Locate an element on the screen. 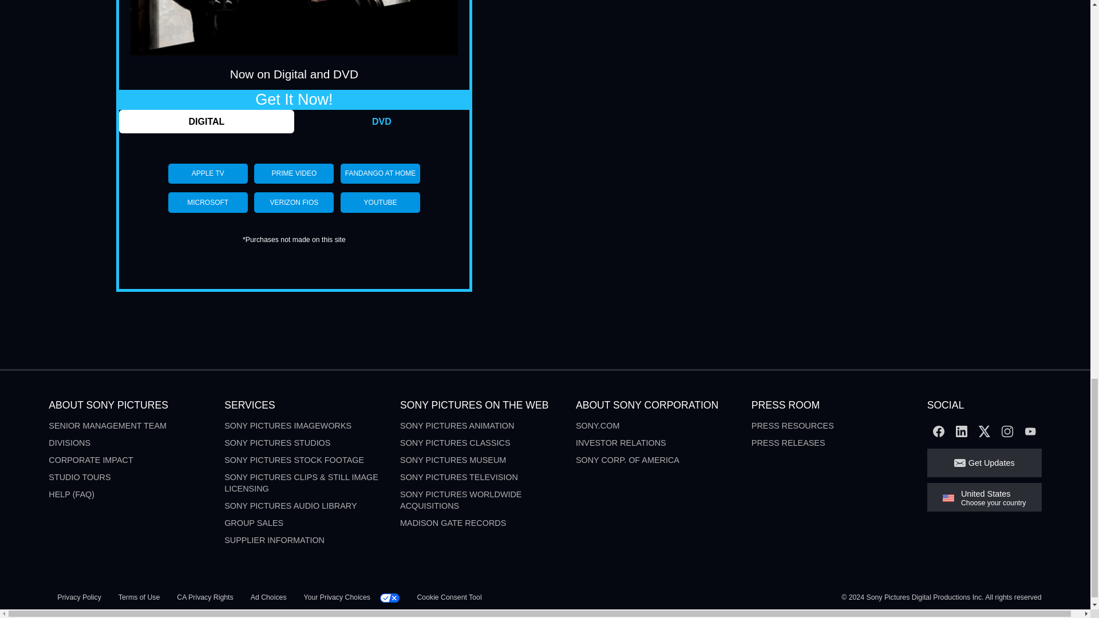  DIGITAL is located at coordinates (206, 121).